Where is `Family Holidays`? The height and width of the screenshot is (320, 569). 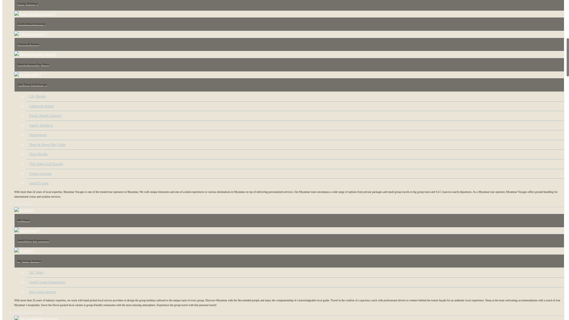 Family Holidays is located at coordinates (41, 125).